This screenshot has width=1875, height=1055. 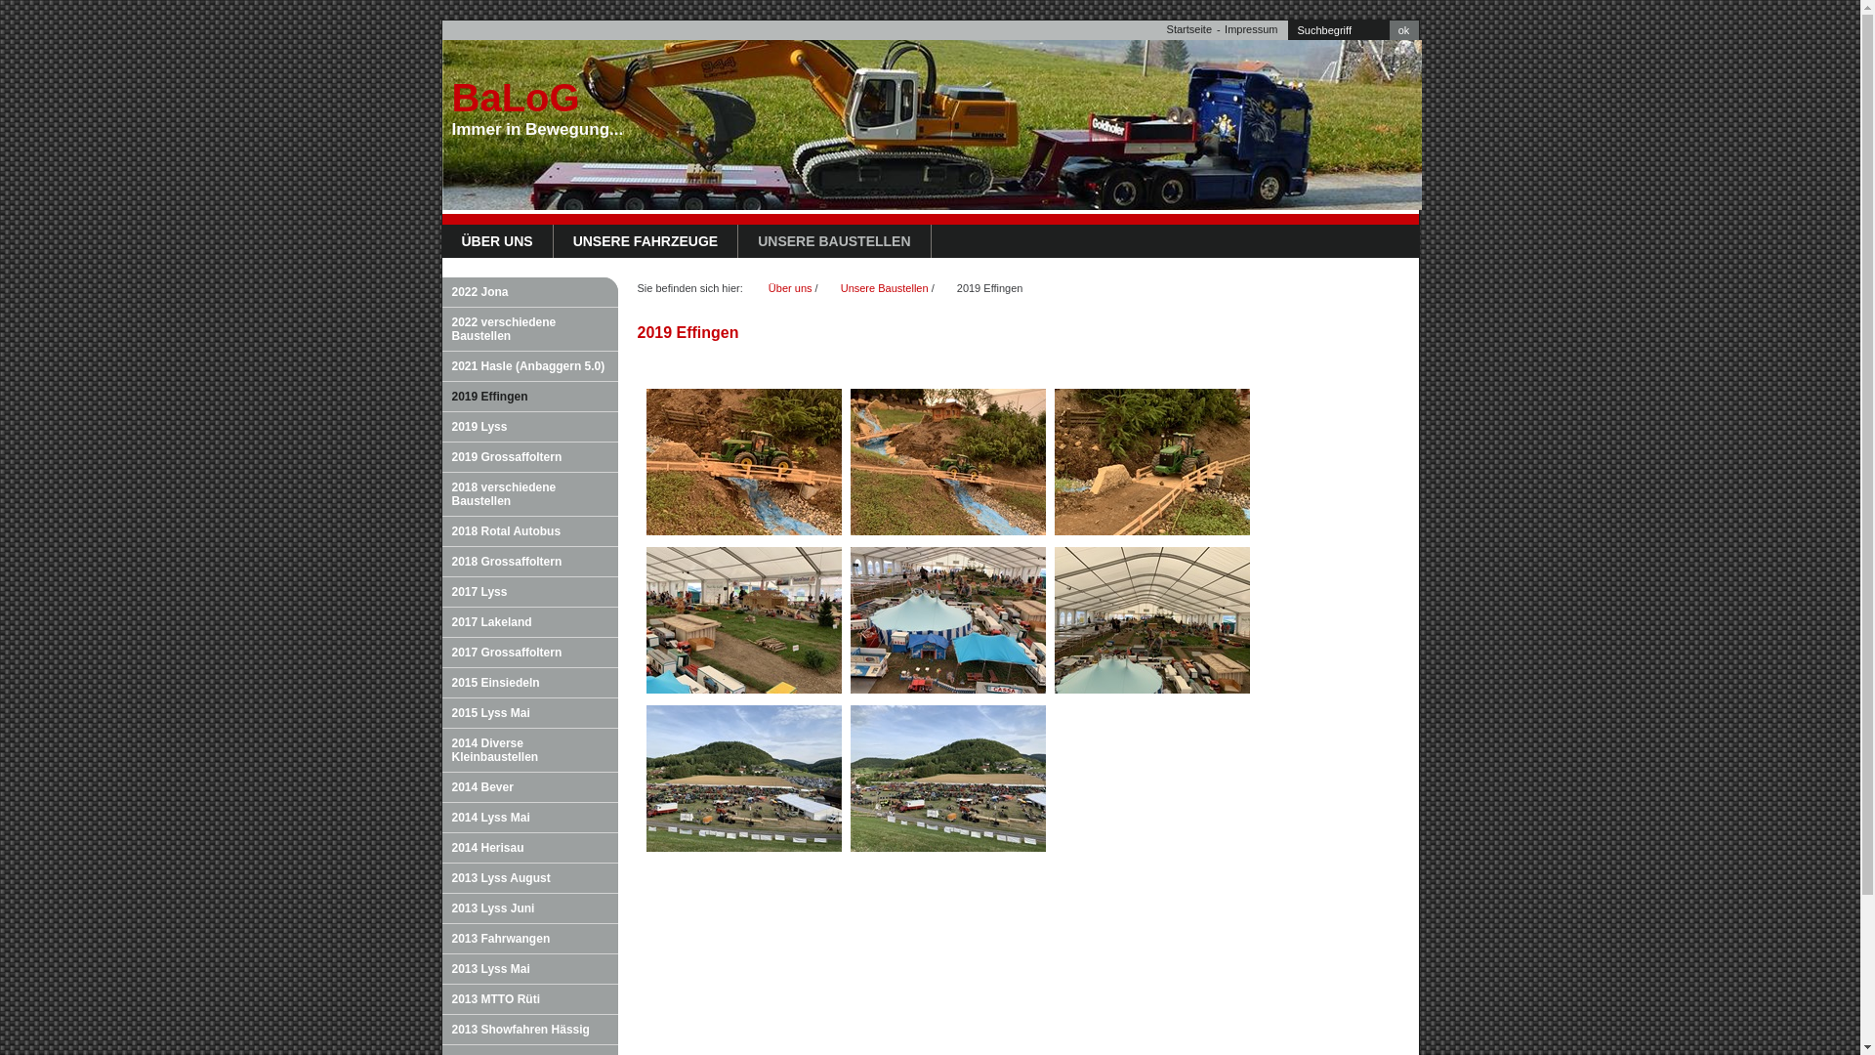 I want to click on 2021 Hasle (Anbaggern 5.0), so click(x=529, y=367).